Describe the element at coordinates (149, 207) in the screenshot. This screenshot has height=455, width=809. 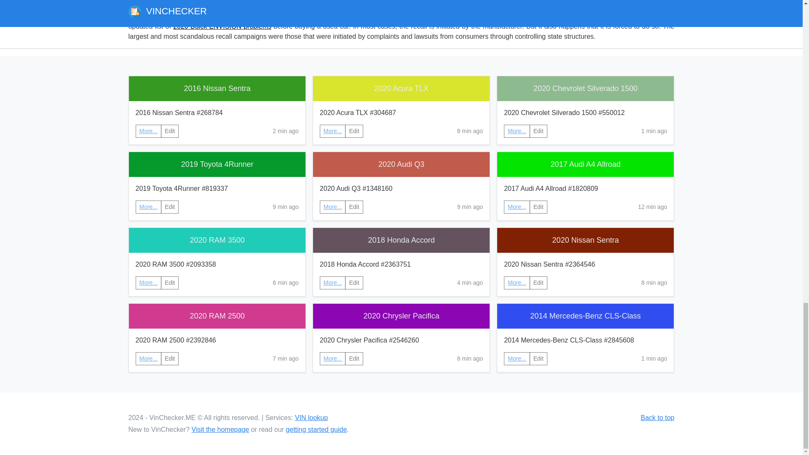
I see `More...` at that location.